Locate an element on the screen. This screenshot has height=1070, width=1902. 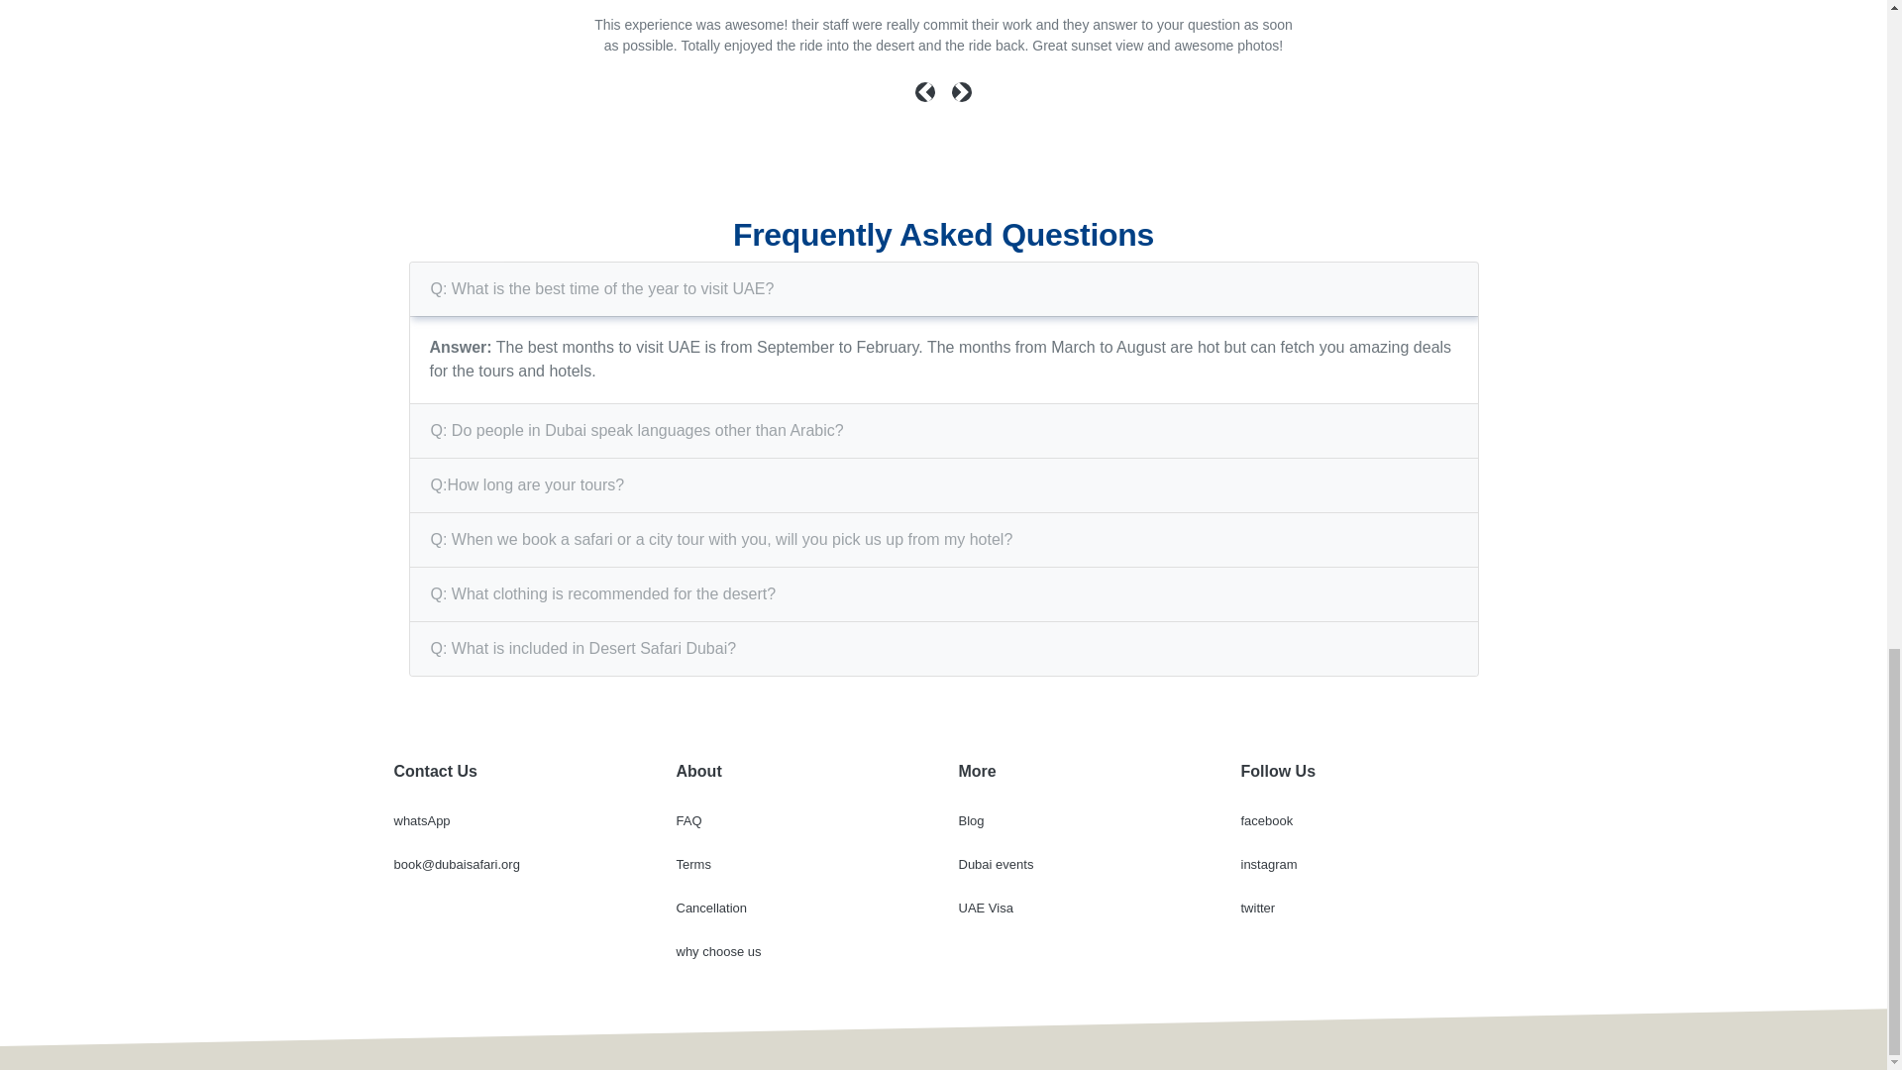
Q: Do people in Dubai speak languages other than Arabic? is located at coordinates (638, 430).